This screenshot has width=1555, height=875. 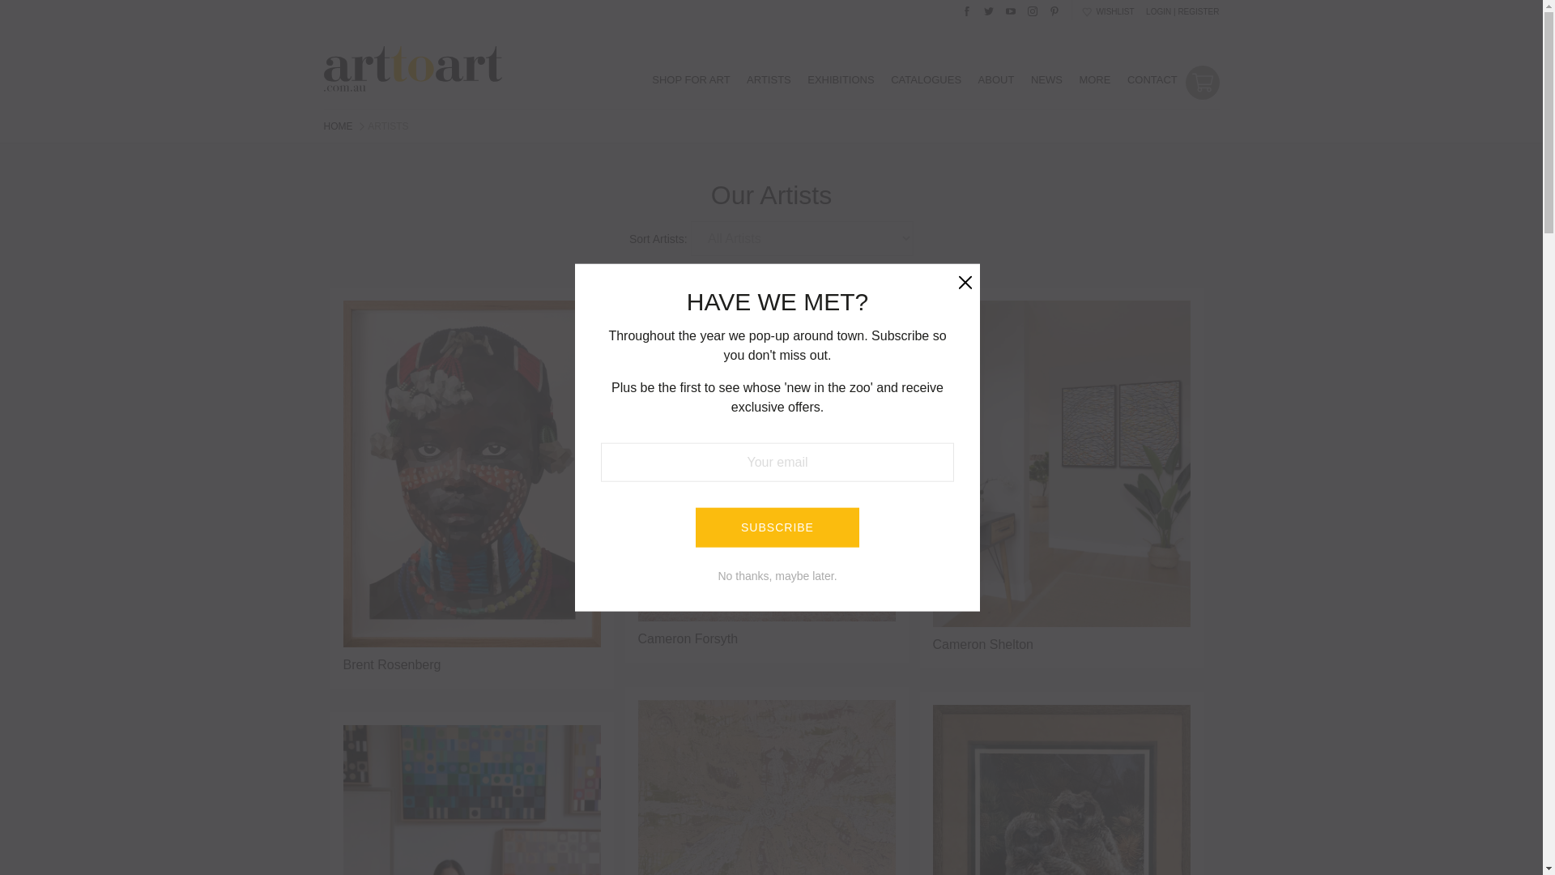 I want to click on Like us on Pinterest, so click(x=1054, y=9).